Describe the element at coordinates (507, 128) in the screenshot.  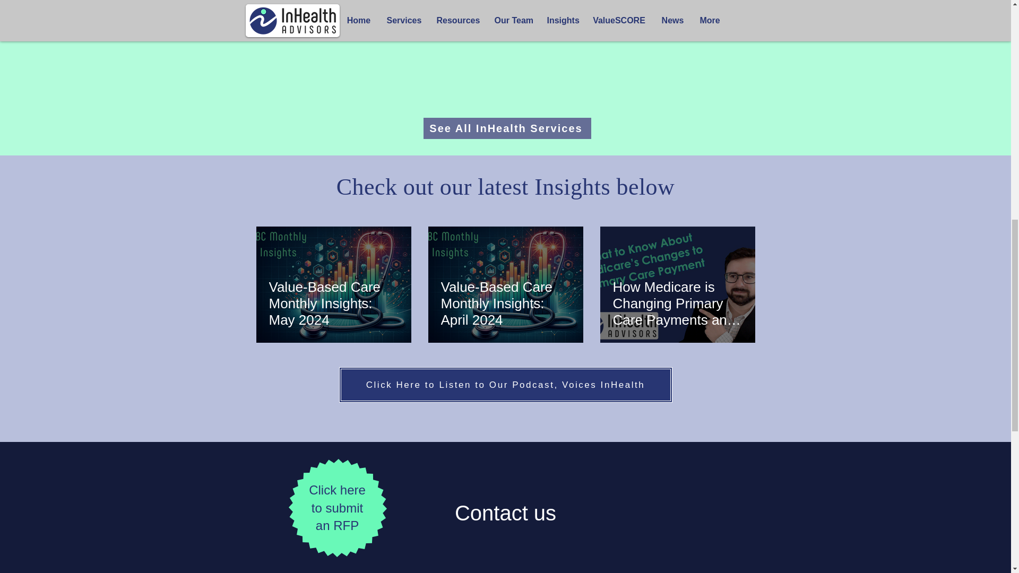
I see `See All InHealth Services` at that location.